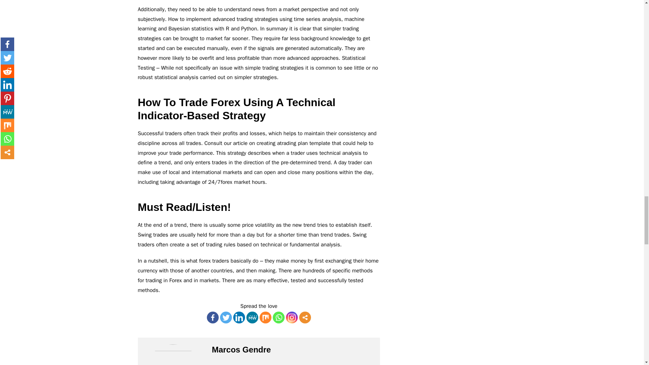  What do you see at coordinates (265, 317) in the screenshot?
I see `Mix` at bounding box center [265, 317].